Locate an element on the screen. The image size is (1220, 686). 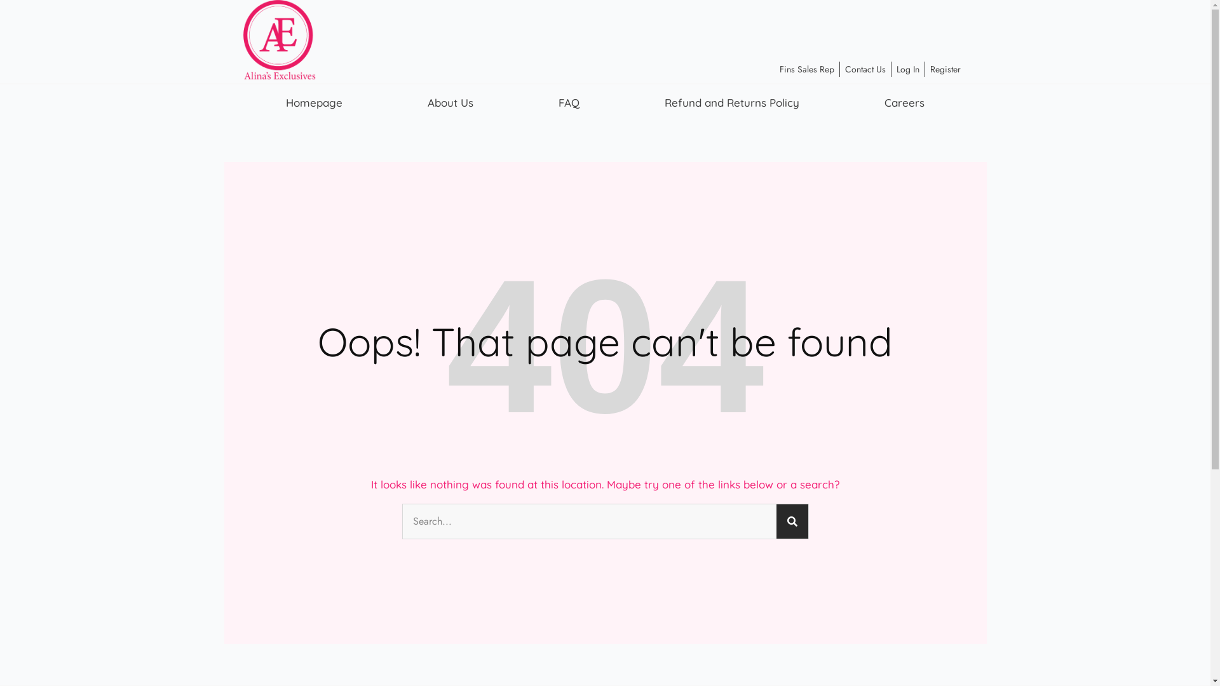
Refund and Returns Policy is located at coordinates (732, 103).